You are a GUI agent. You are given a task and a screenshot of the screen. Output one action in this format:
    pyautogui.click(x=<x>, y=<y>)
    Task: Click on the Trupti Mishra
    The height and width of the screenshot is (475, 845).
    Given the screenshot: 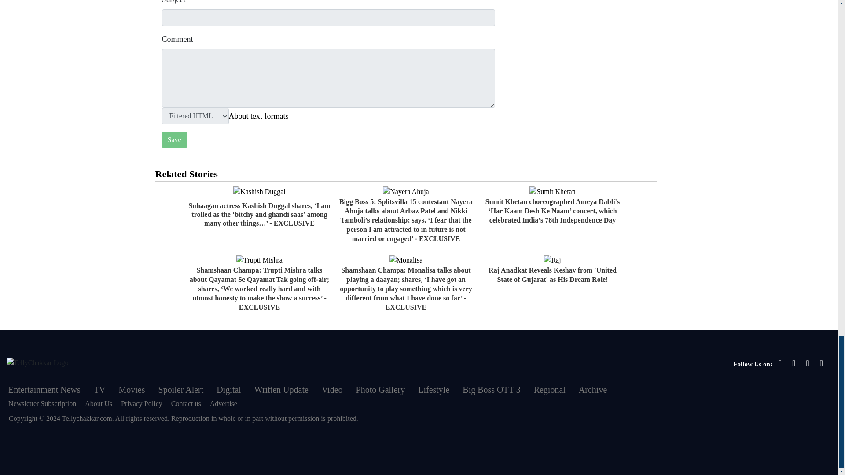 What is the action you would take?
    pyautogui.click(x=259, y=260)
    